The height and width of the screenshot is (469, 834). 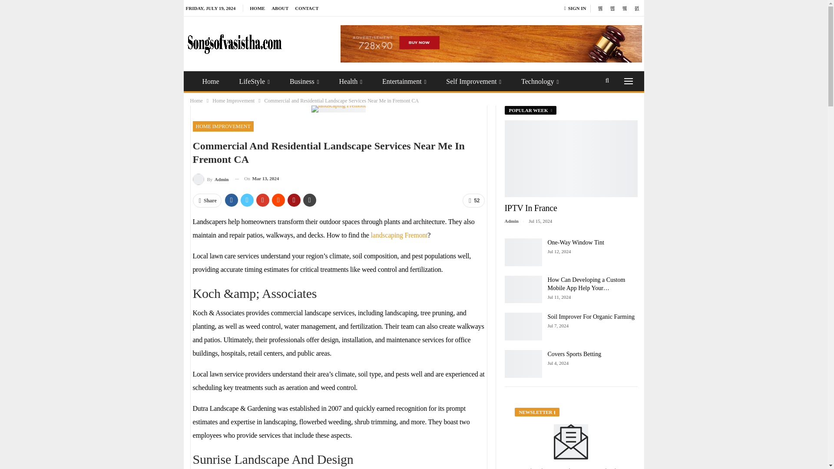 I want to click on Business, so click(x=304, y=82).